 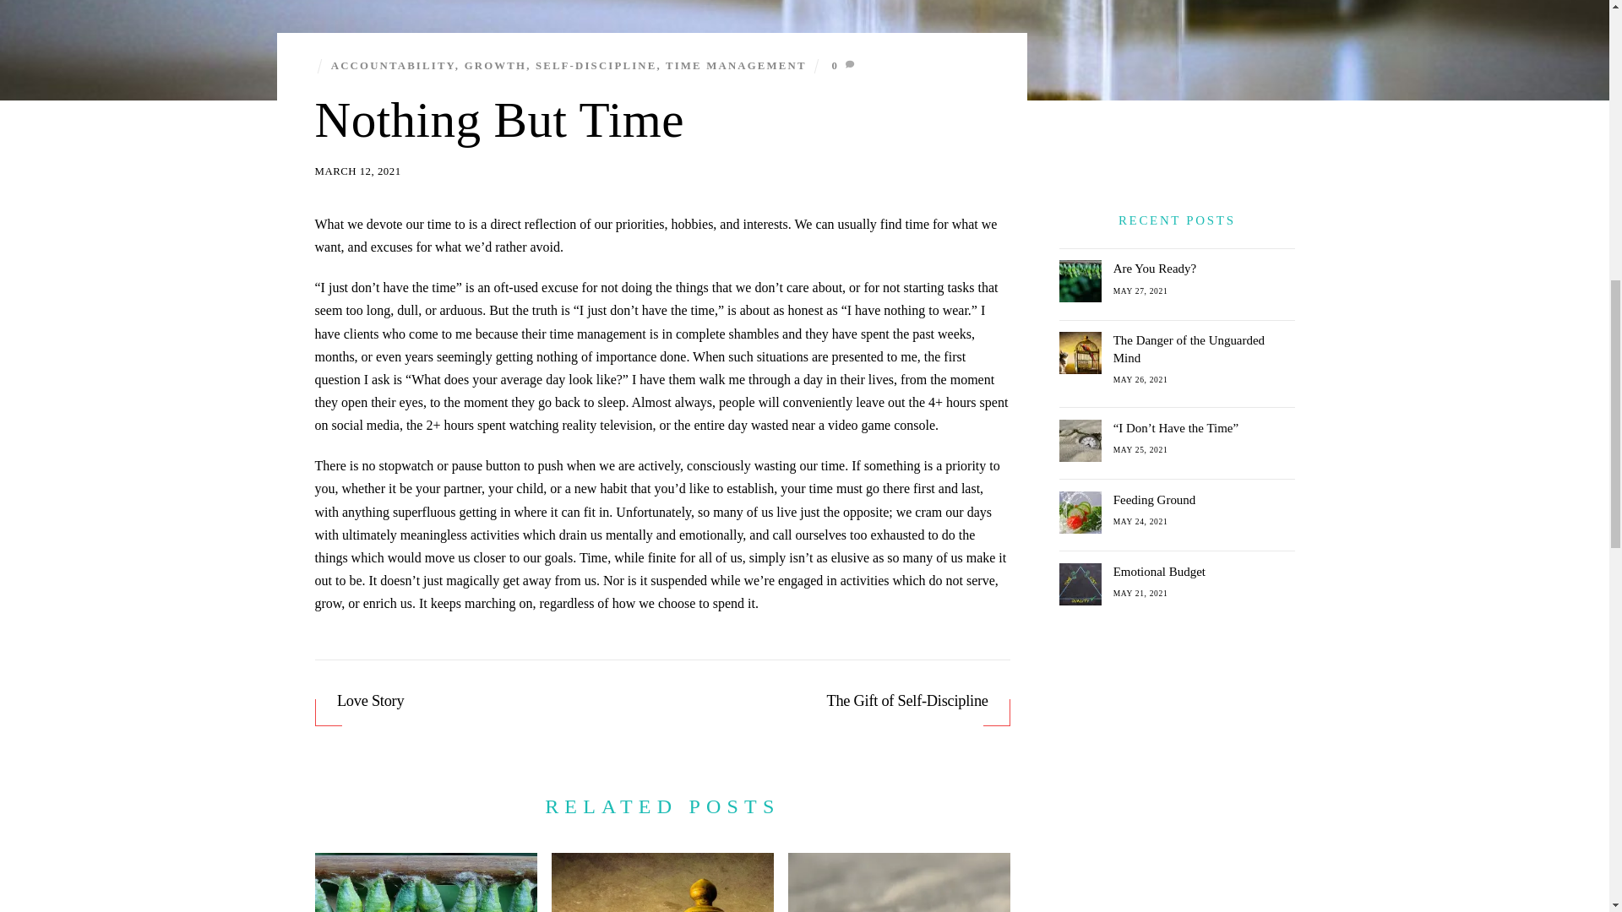 What do you see at coordinates (835, 701) in the screenshot?
I see `The Gift of Self-Discipline` at bounding box center [835, 701].